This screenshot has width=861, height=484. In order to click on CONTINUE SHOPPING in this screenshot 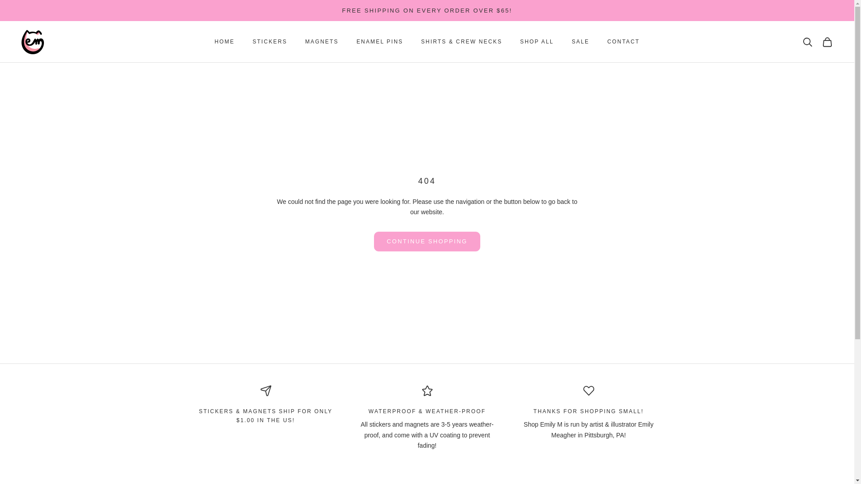, I will do `click(427, 241)`.